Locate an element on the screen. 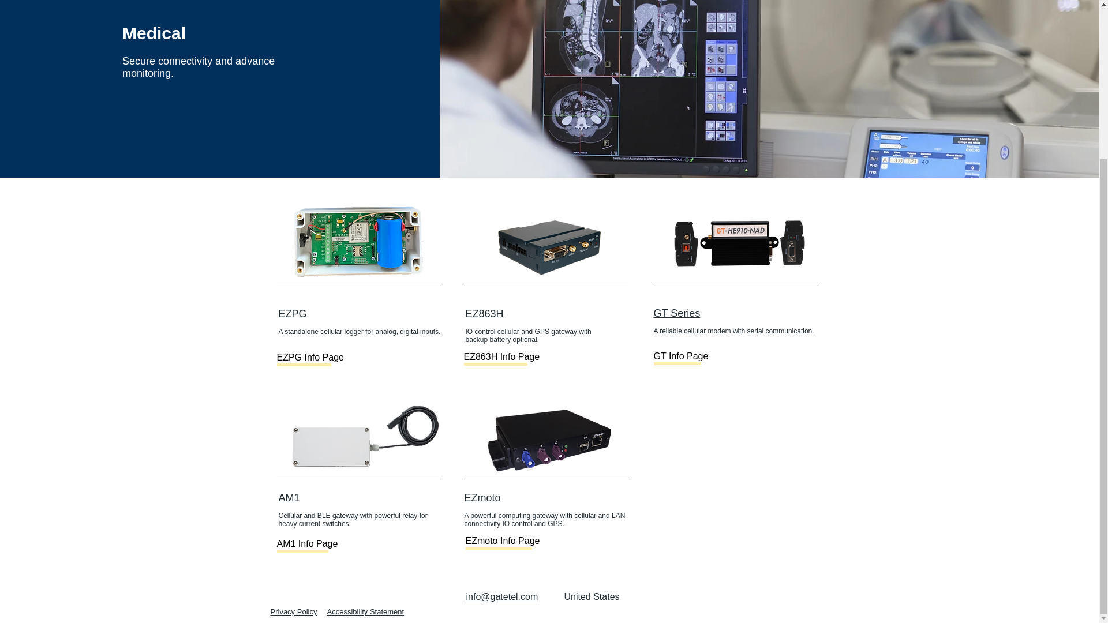 This screenshot has width=1108, height=623. EZPG Info Page is located at coordinates (315, 358).